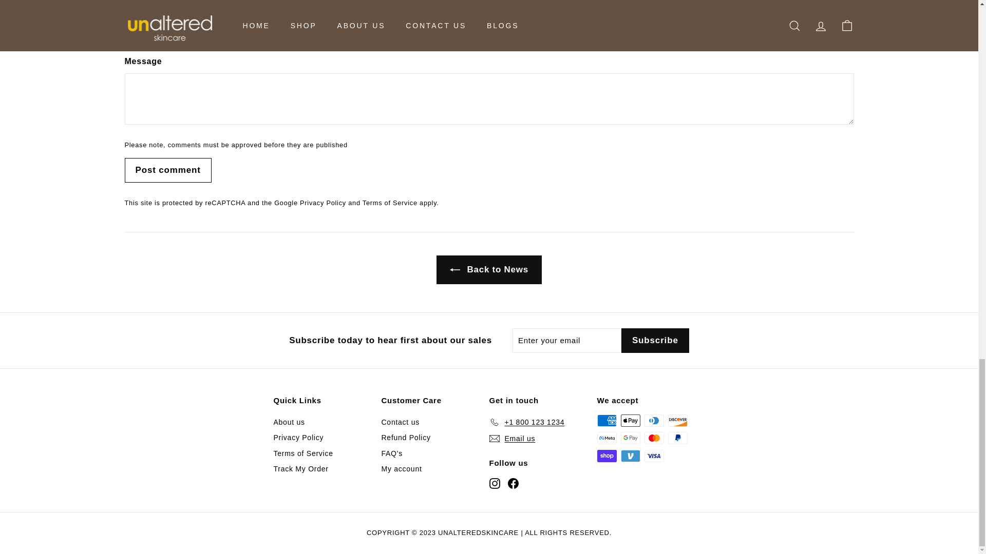 Image resolution: width=986 pixels, height=554 pixels. Describe the element at coordinates (606, 456) in the screenshot. I see `Shop Pay` at that location.